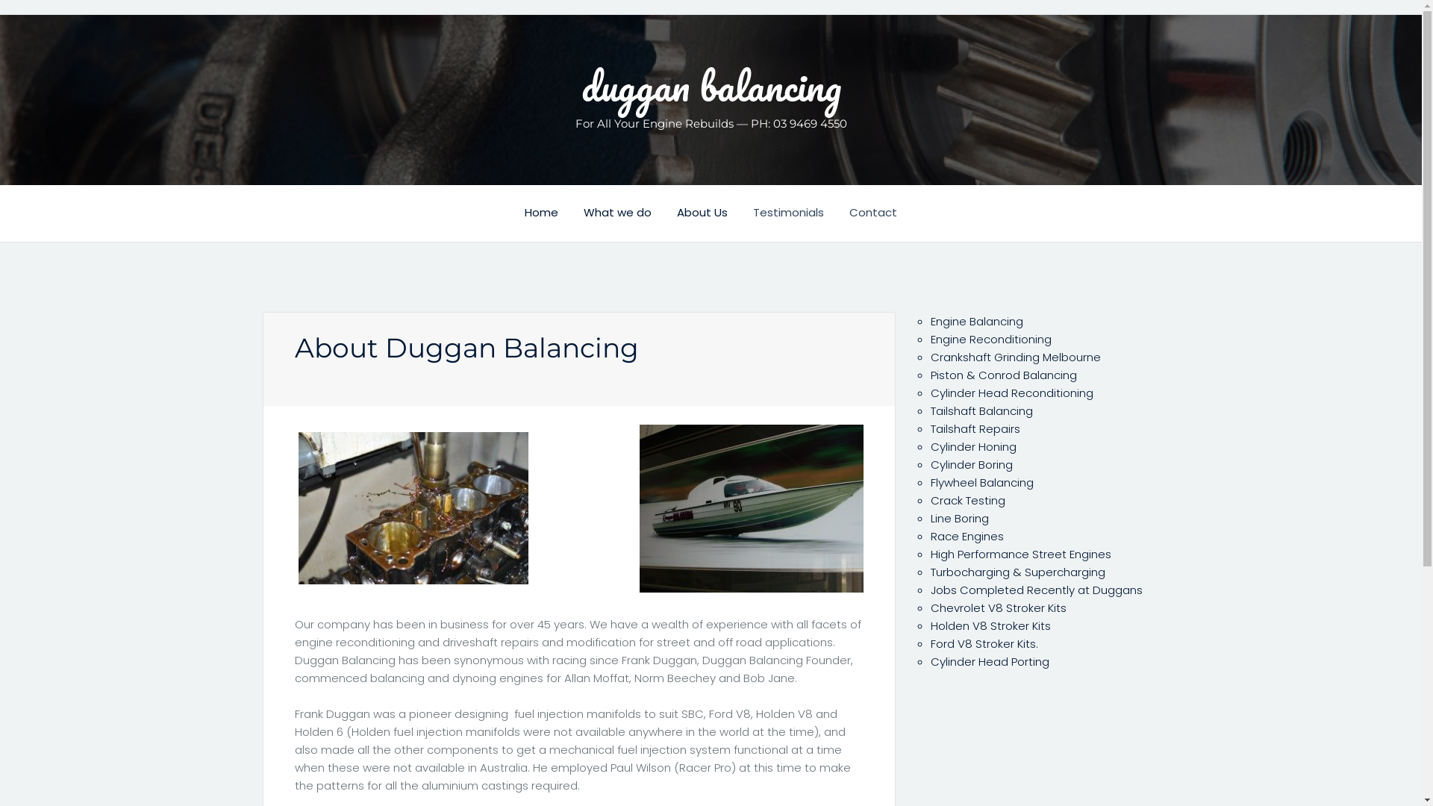  What do you see at coordinates (976, 321) in the screenshot?
I see `Engine Balancing` at bounding box center [976, 321].